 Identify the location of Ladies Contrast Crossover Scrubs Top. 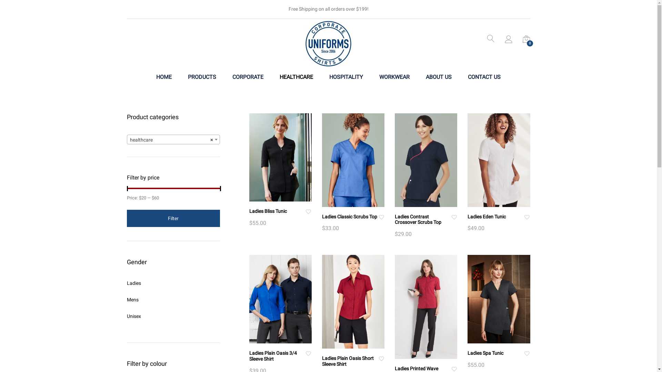
(418, 220).